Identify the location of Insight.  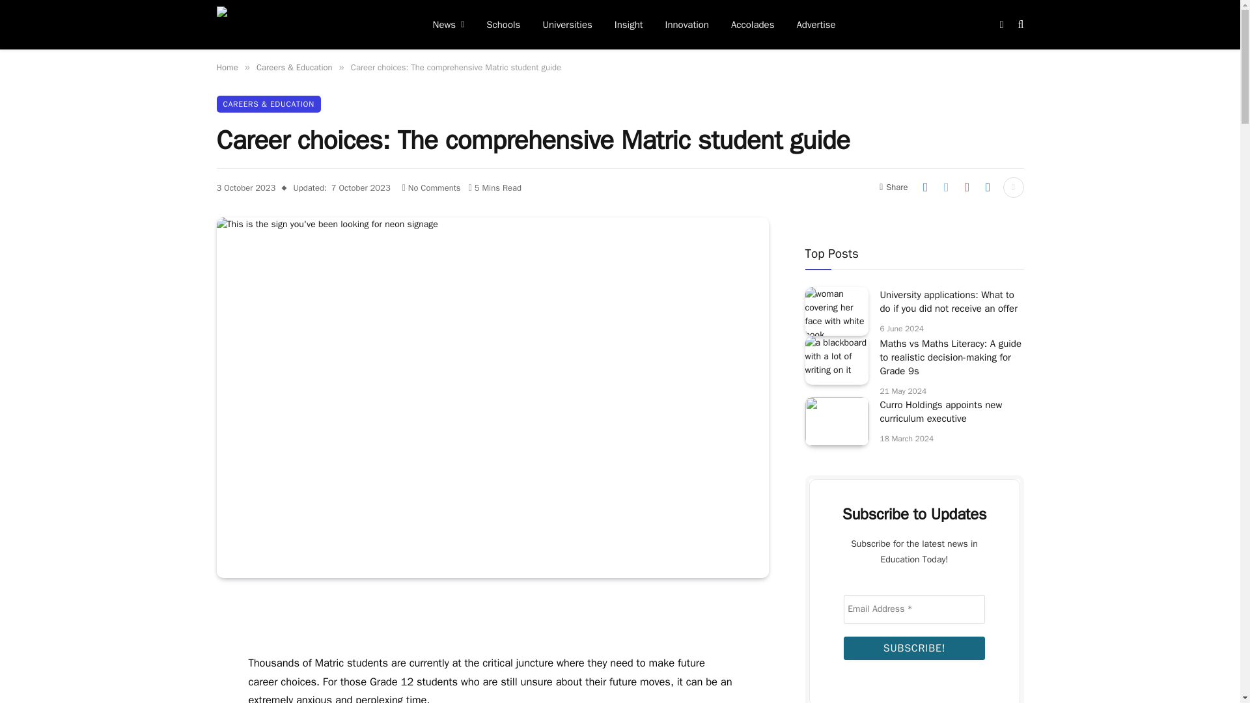
(629, 25).